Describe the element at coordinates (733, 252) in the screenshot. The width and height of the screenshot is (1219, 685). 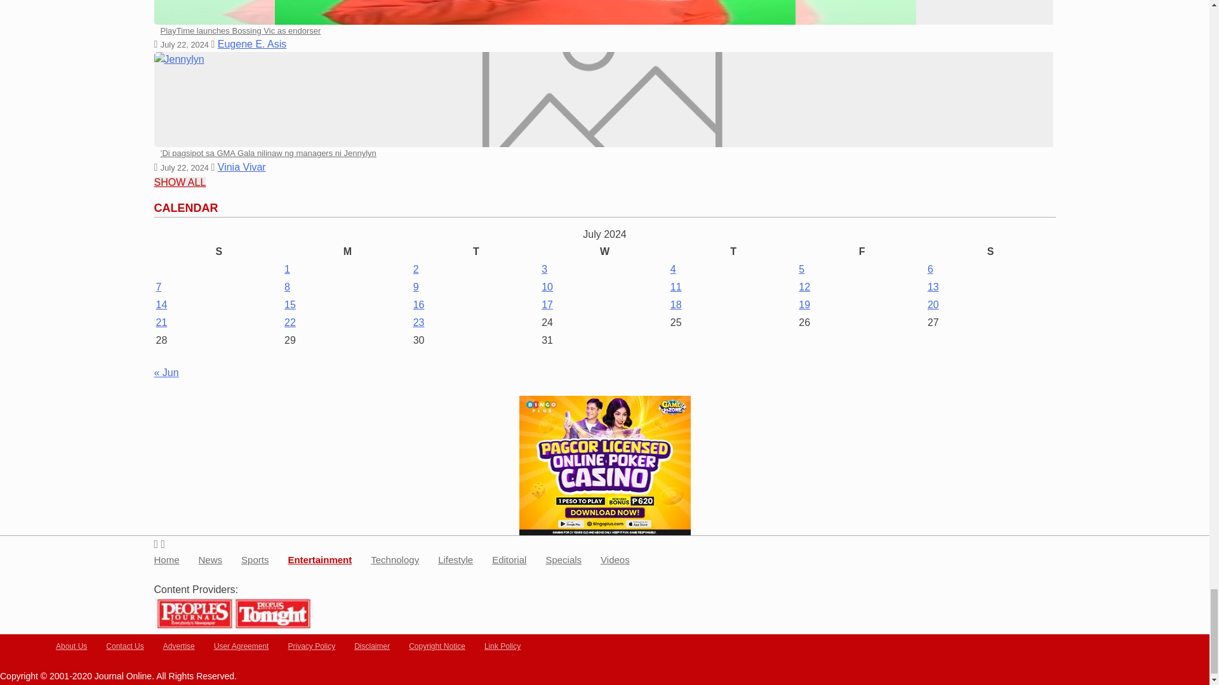
I see `Thursday` at that location.